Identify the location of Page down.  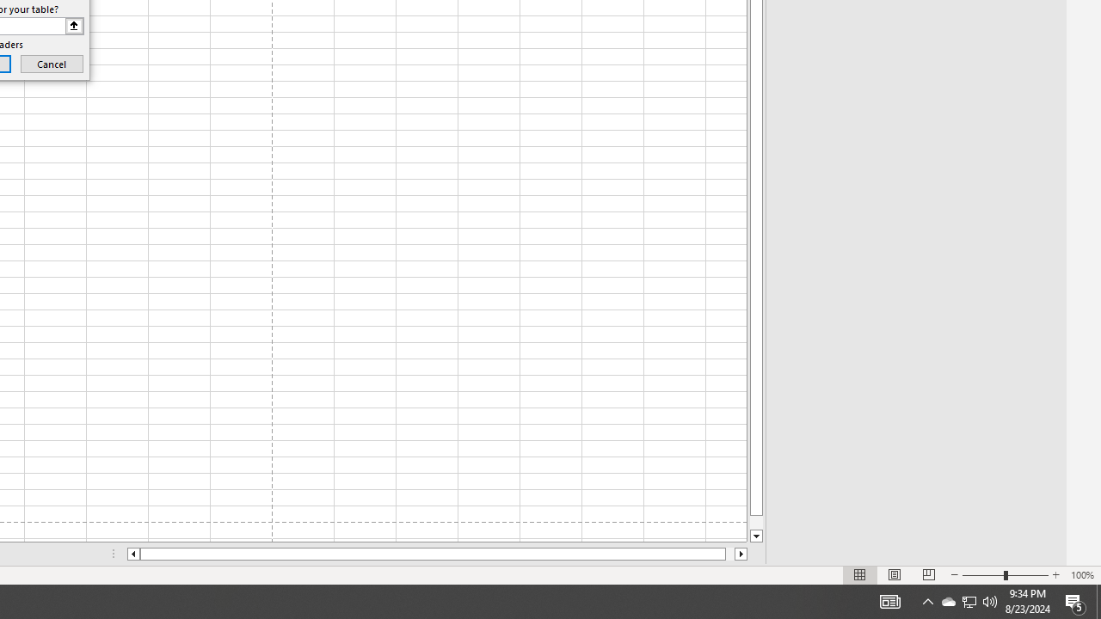
(756, 523).